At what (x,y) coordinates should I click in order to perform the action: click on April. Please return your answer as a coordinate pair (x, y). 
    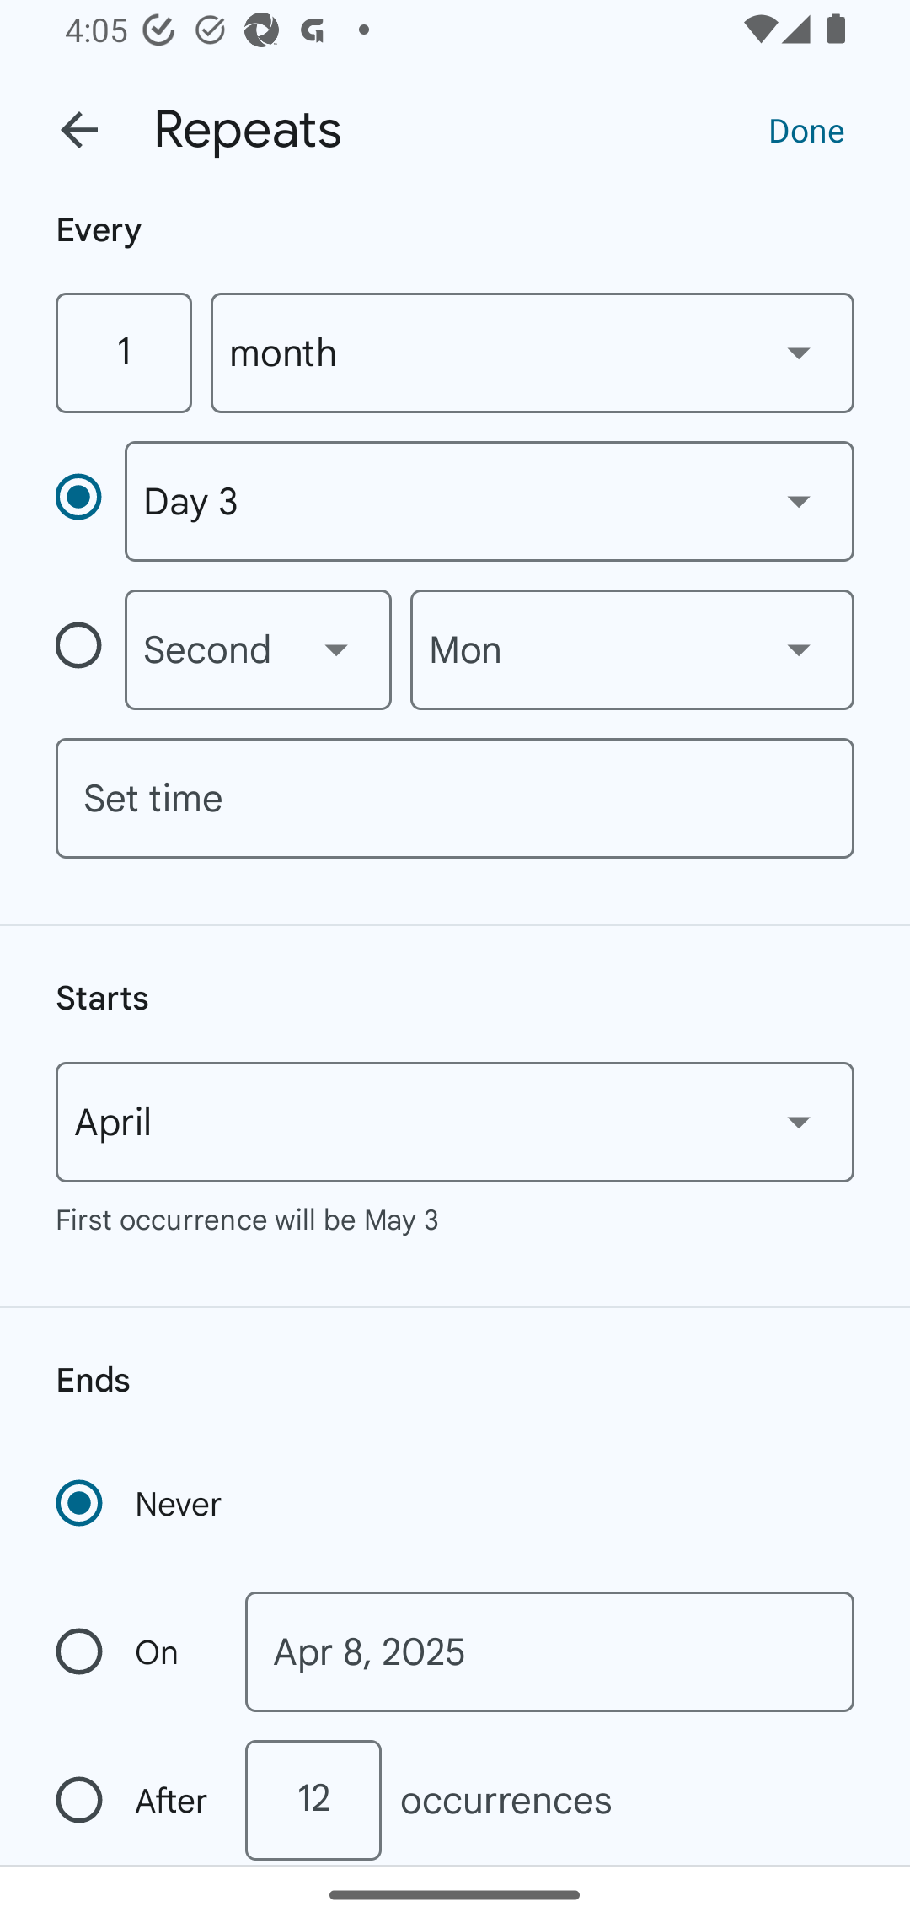
    Looking at the image, I should click on (455, 1122).